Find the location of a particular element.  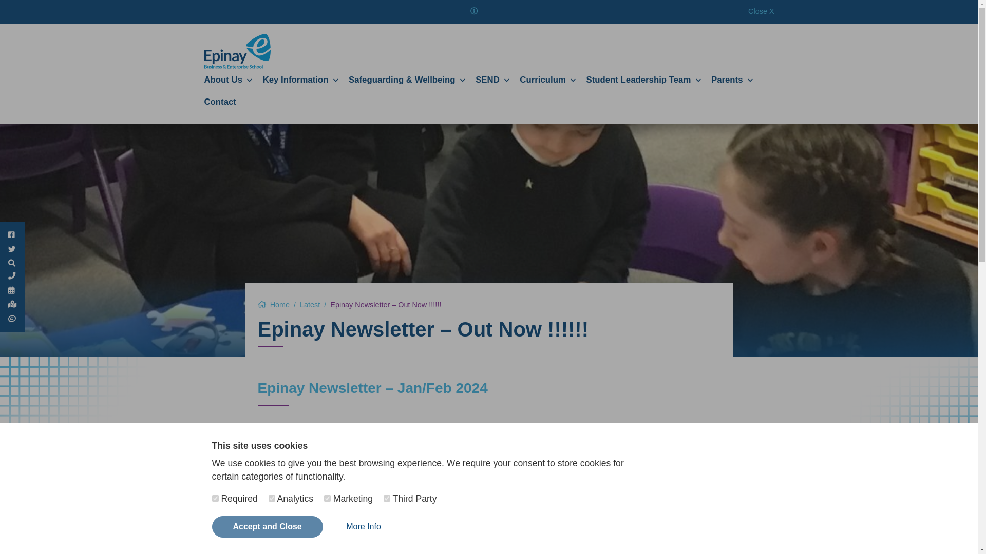

About Us is located at coordinates (228, 81).